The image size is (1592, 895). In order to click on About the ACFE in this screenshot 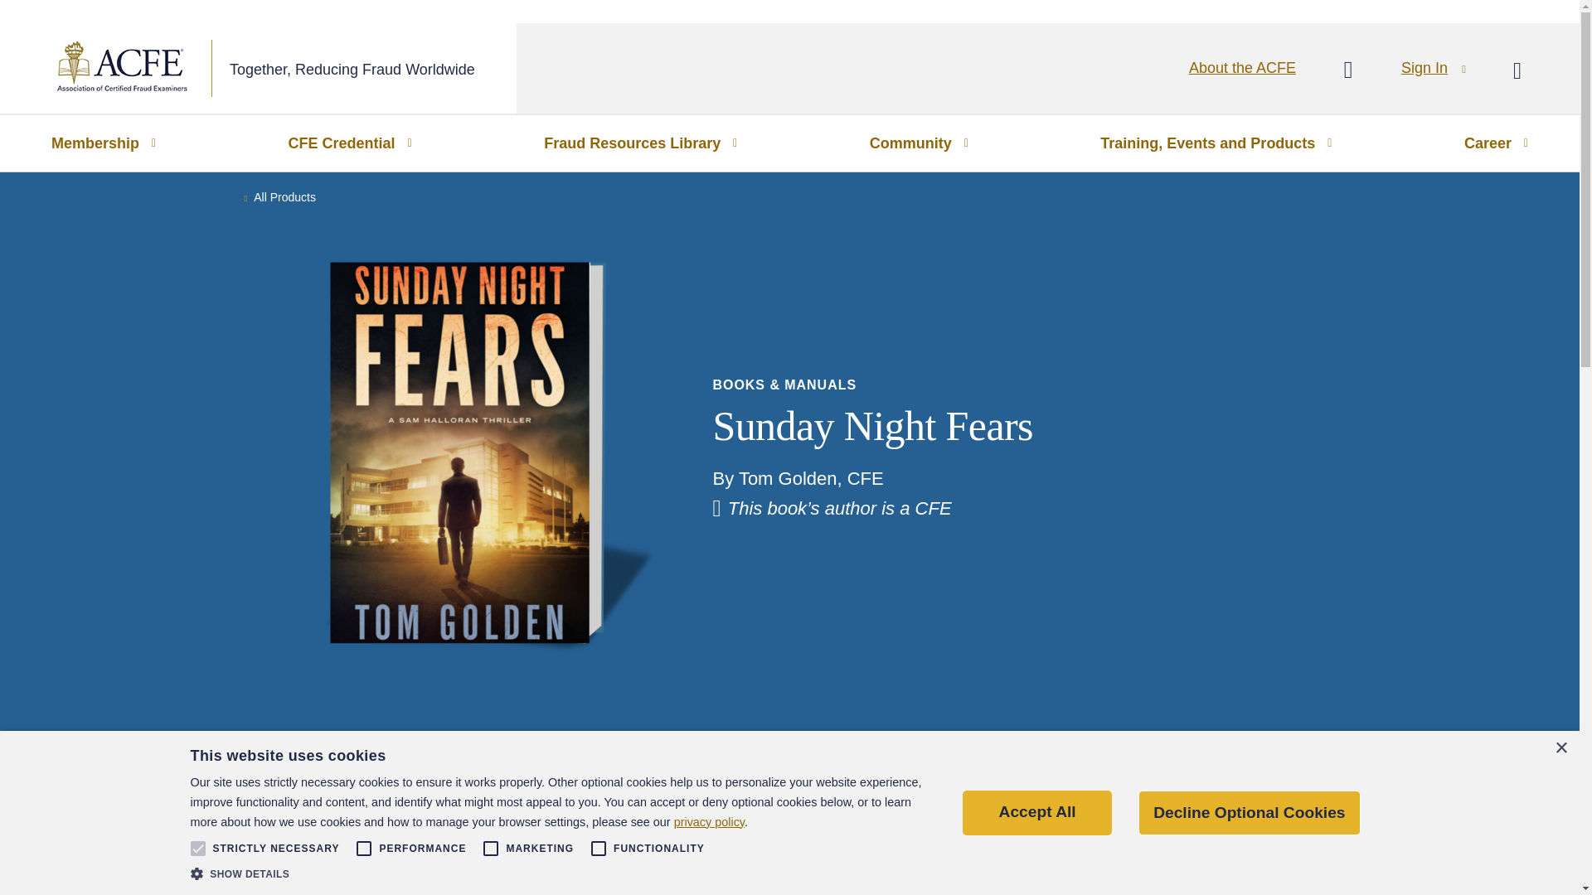, I will do `click(1242, 68)`.